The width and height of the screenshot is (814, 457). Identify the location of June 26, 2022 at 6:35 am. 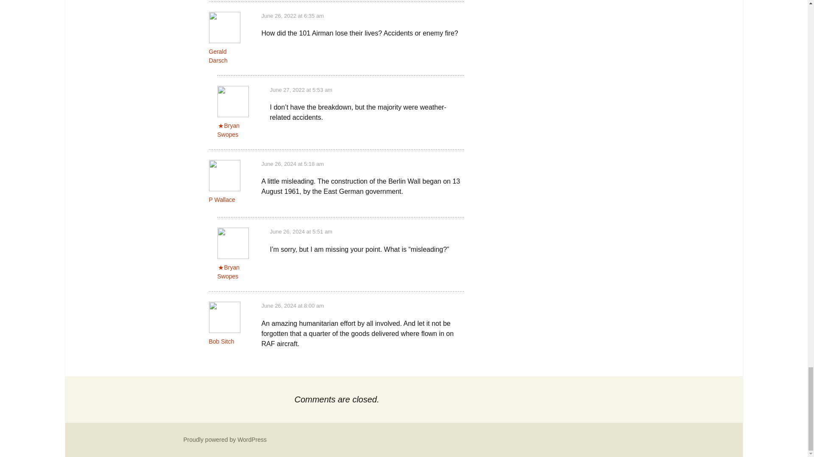
(292, 16).